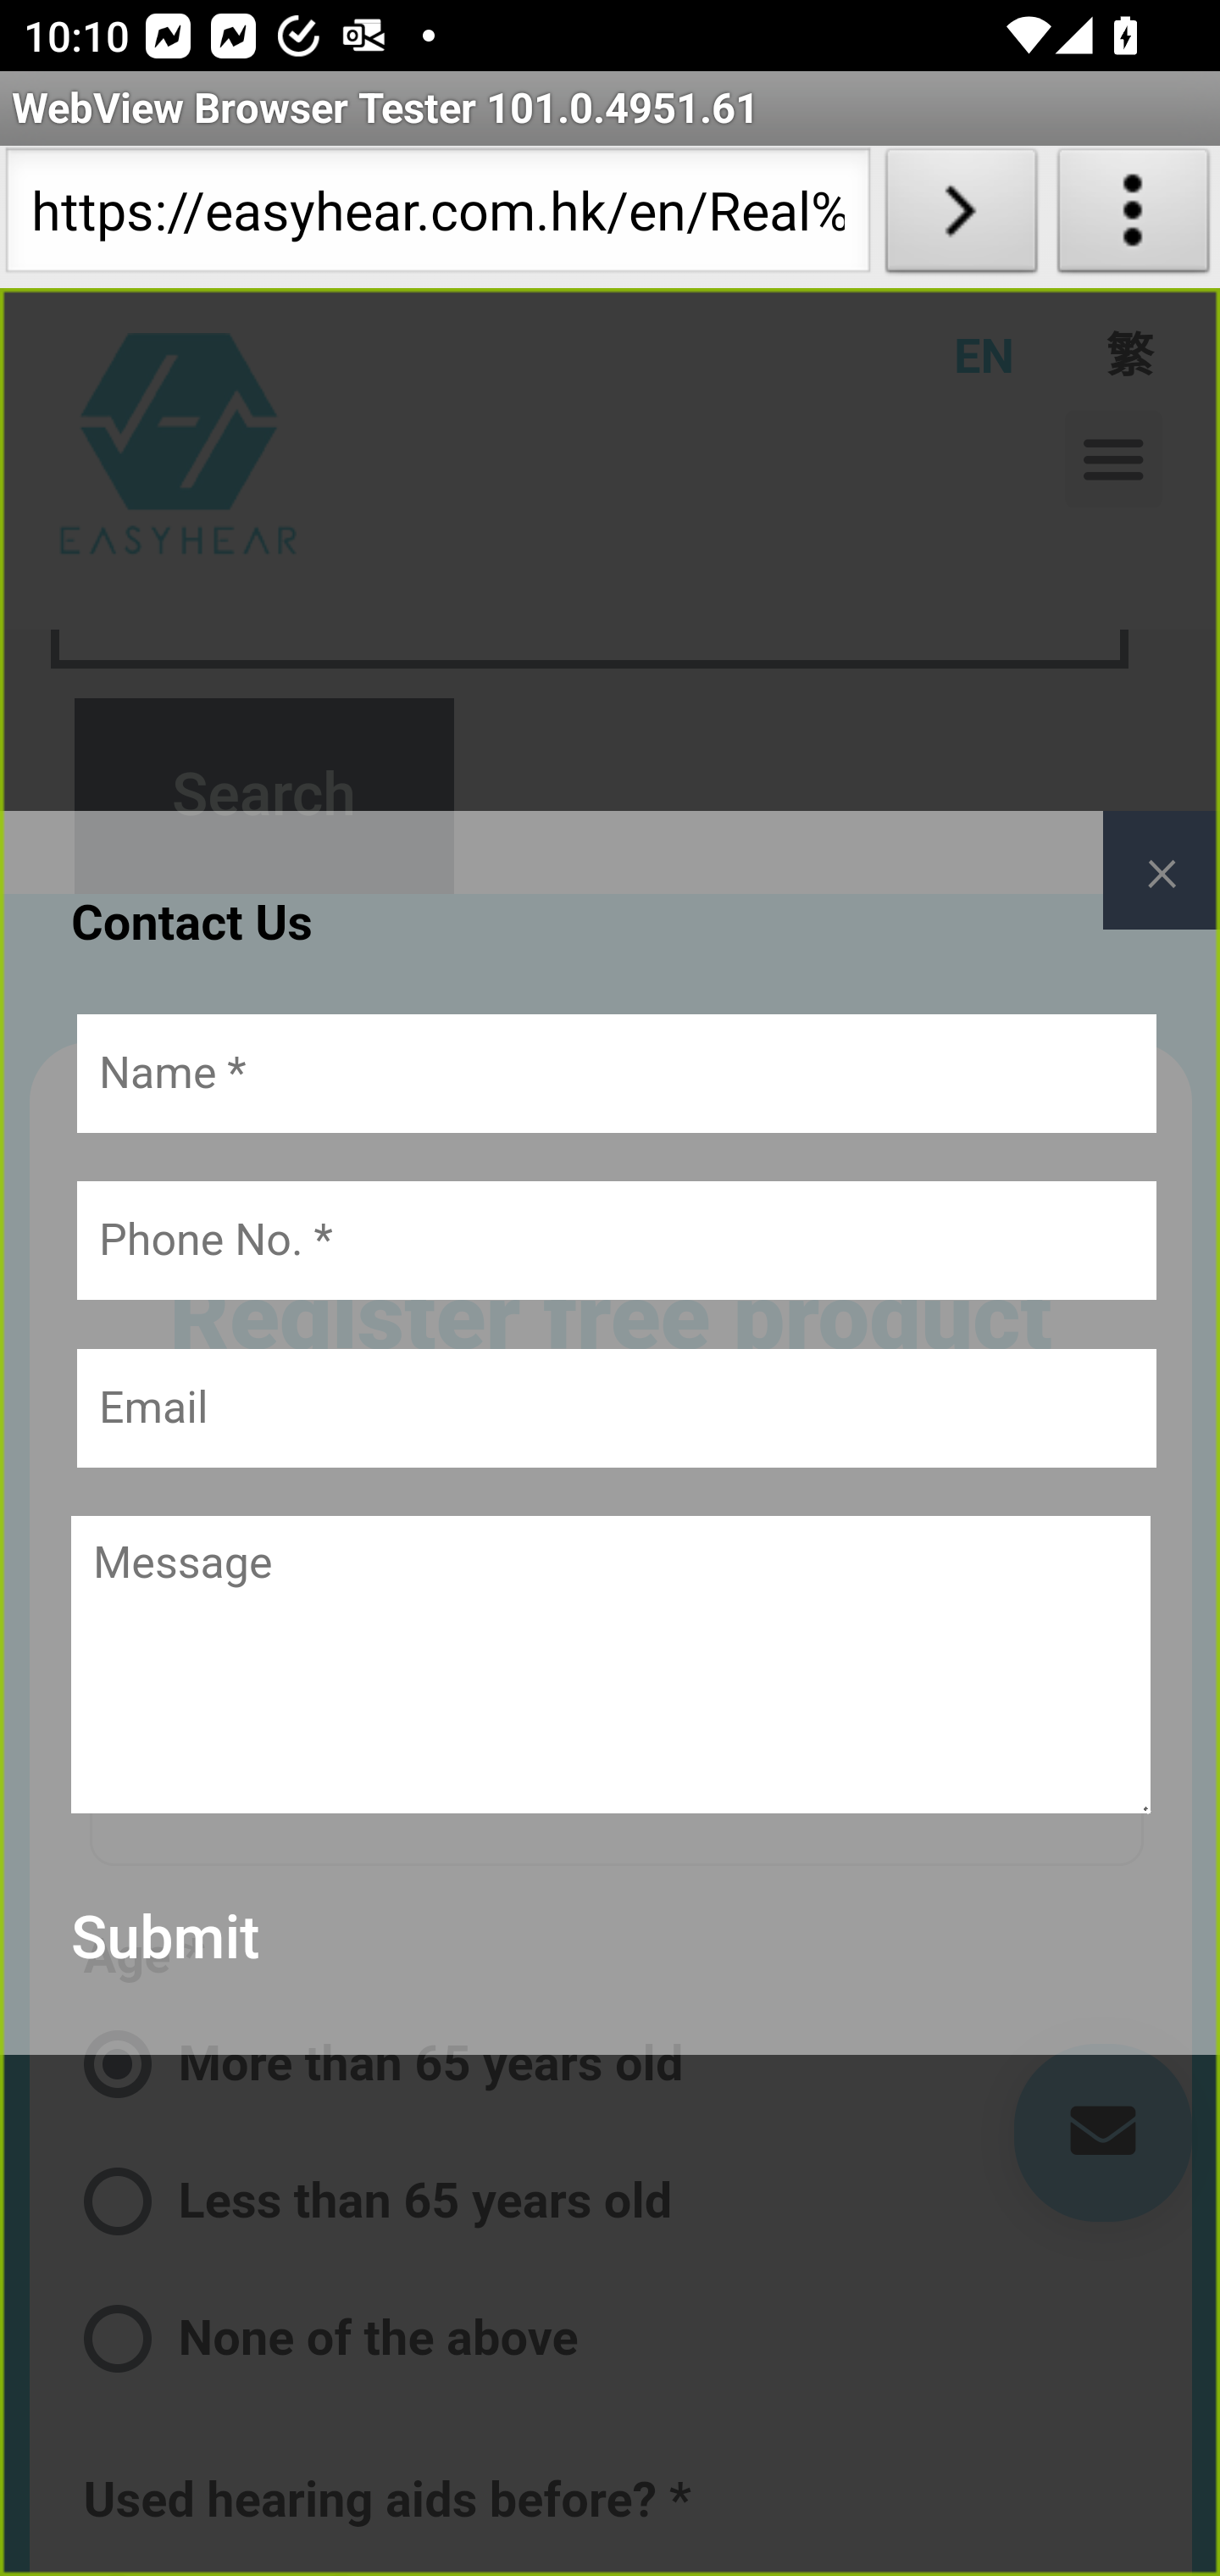  I want to click on Submit, so click(166, 1939).